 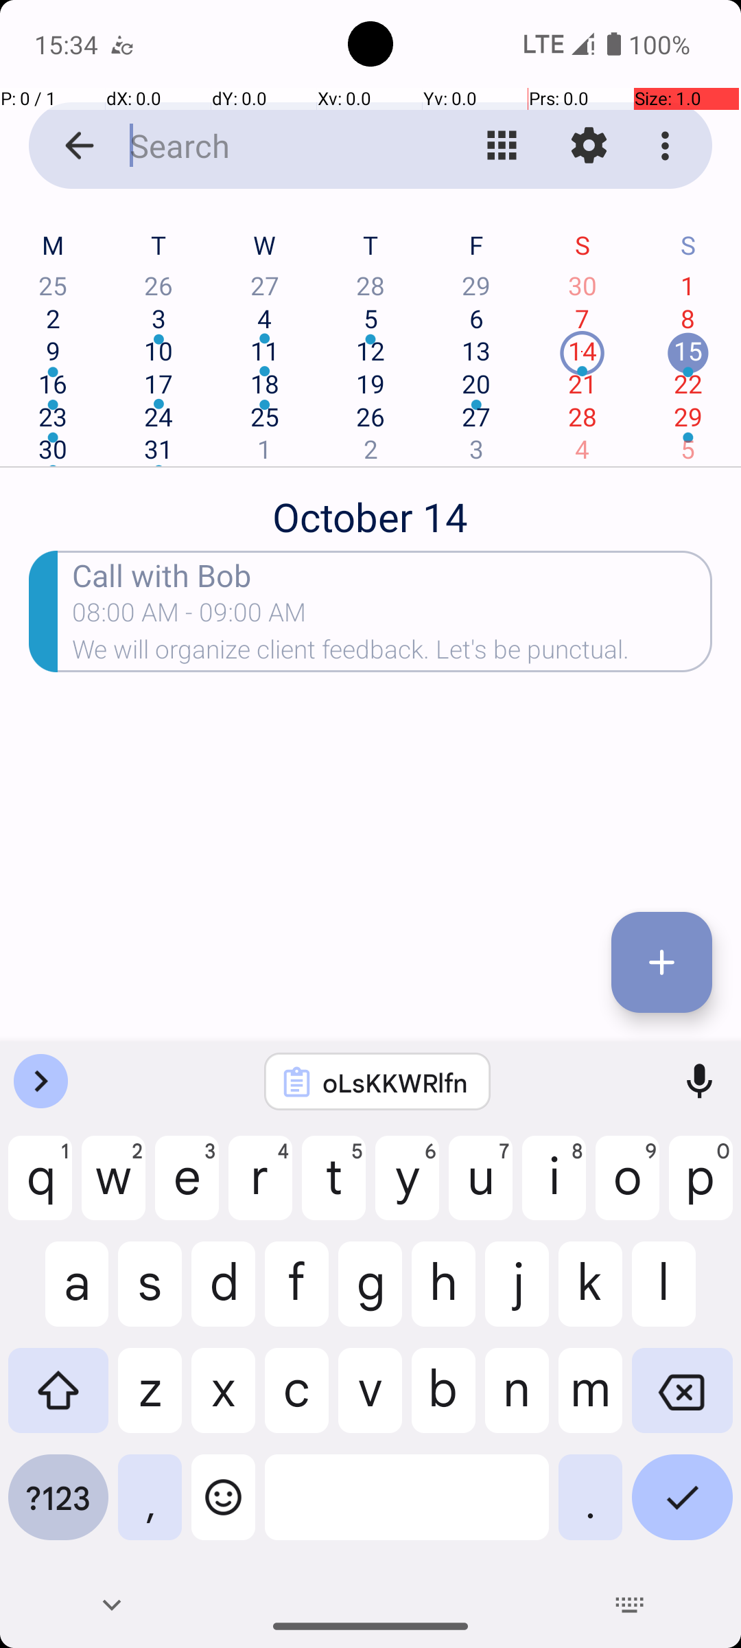 I want to click on October 14, so click(x=370, y=510).